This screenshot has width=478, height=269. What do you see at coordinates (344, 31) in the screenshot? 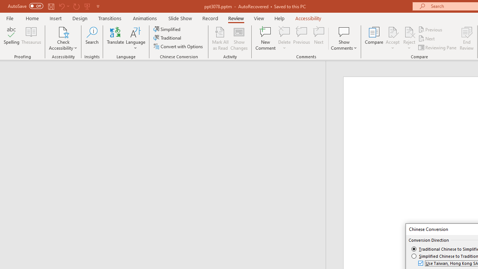
I see `Show Comments` at bounding box center [344, 31].